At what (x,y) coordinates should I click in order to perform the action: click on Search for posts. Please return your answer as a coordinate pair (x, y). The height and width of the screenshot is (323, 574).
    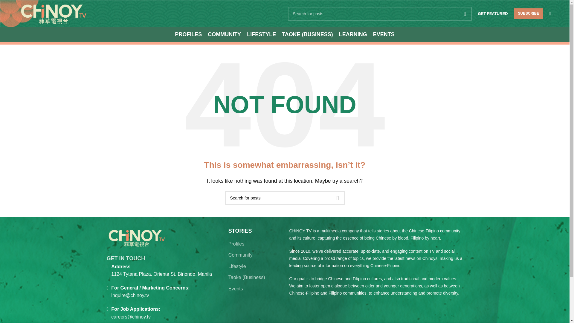
    Looking at the image, I should click on (380, 13).